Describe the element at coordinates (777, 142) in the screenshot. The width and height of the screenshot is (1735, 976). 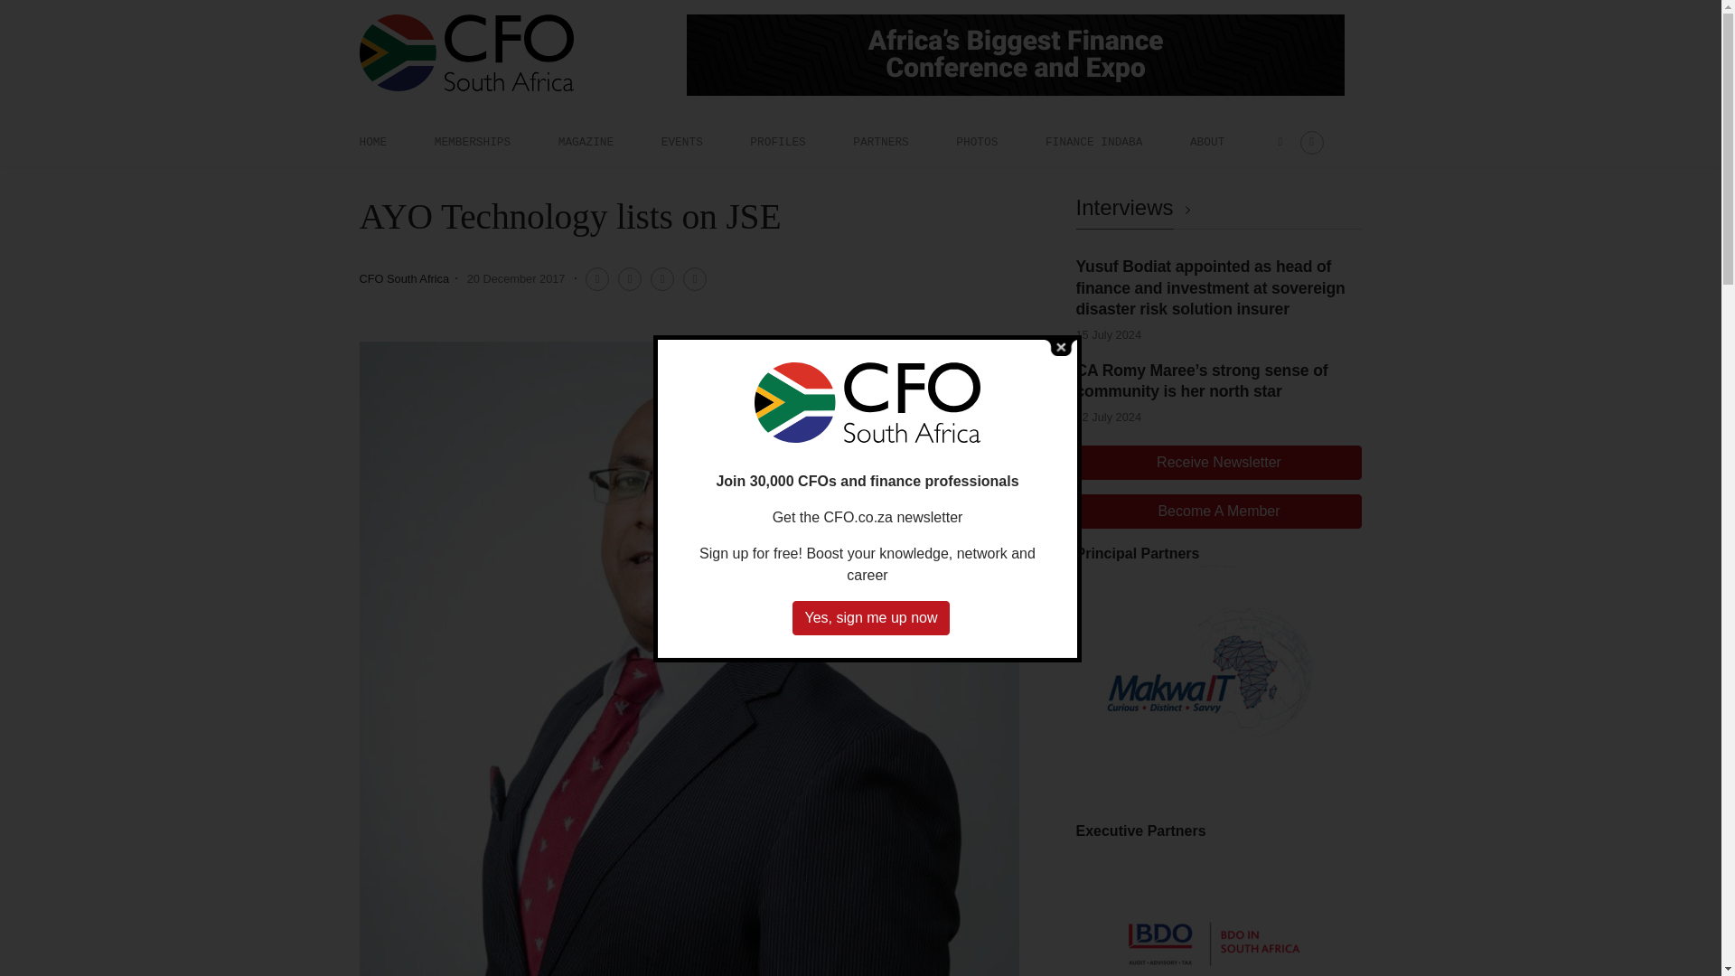
I see `PROFILES` at that location.